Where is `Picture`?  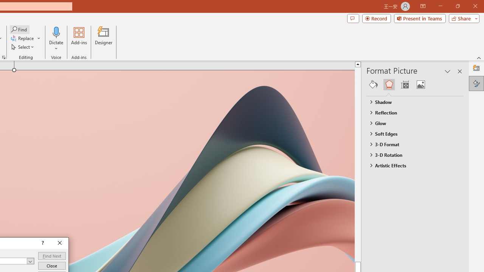 Picture is located at coordinates (420, 85).